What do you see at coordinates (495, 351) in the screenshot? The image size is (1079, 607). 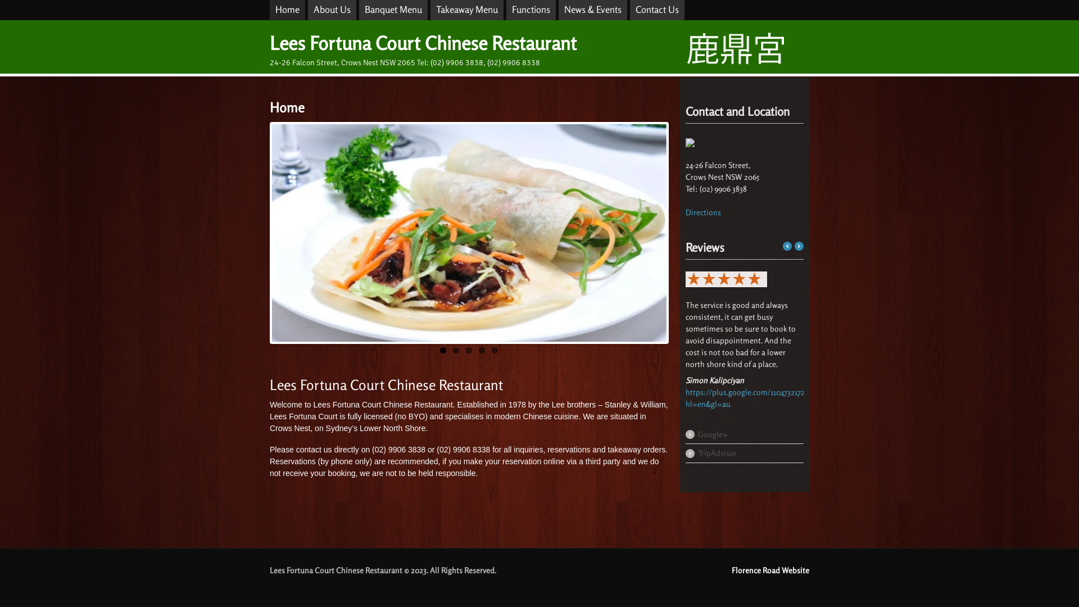 I see `5` at bounding box center [495, 351].